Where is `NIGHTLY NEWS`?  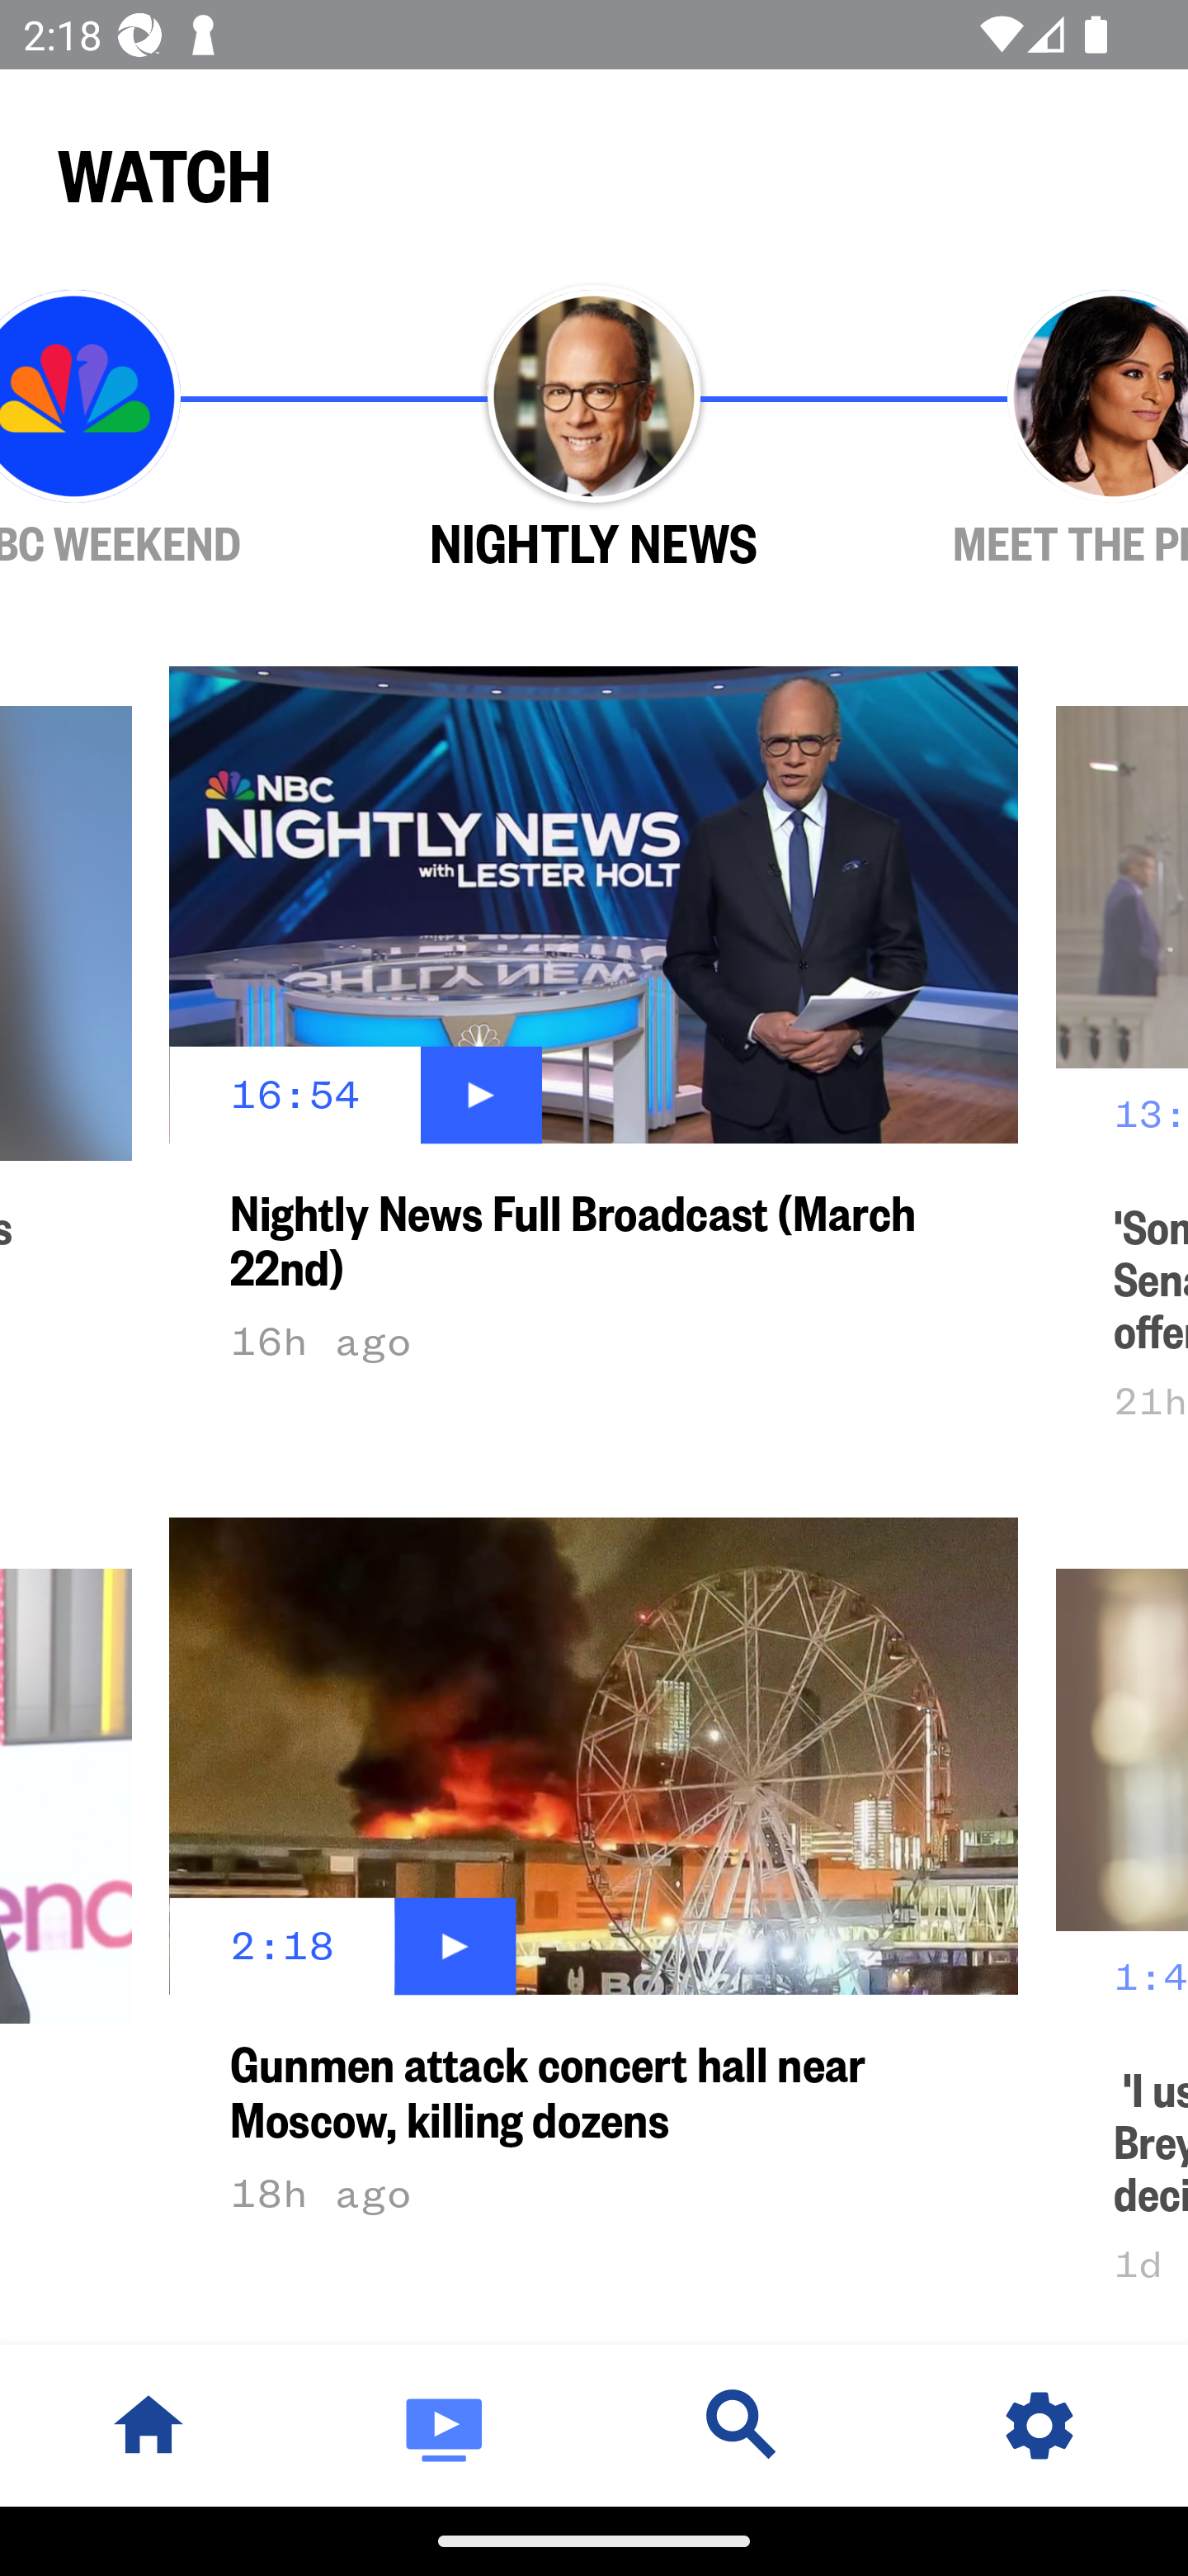
NIGHTLY NEWS is located at coordinates (594, 429).